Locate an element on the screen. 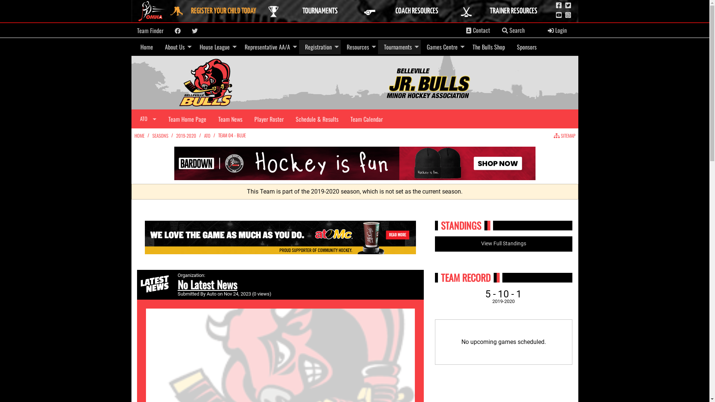 The image size is (715, 402). ATO is located at coordinates (148, 119).